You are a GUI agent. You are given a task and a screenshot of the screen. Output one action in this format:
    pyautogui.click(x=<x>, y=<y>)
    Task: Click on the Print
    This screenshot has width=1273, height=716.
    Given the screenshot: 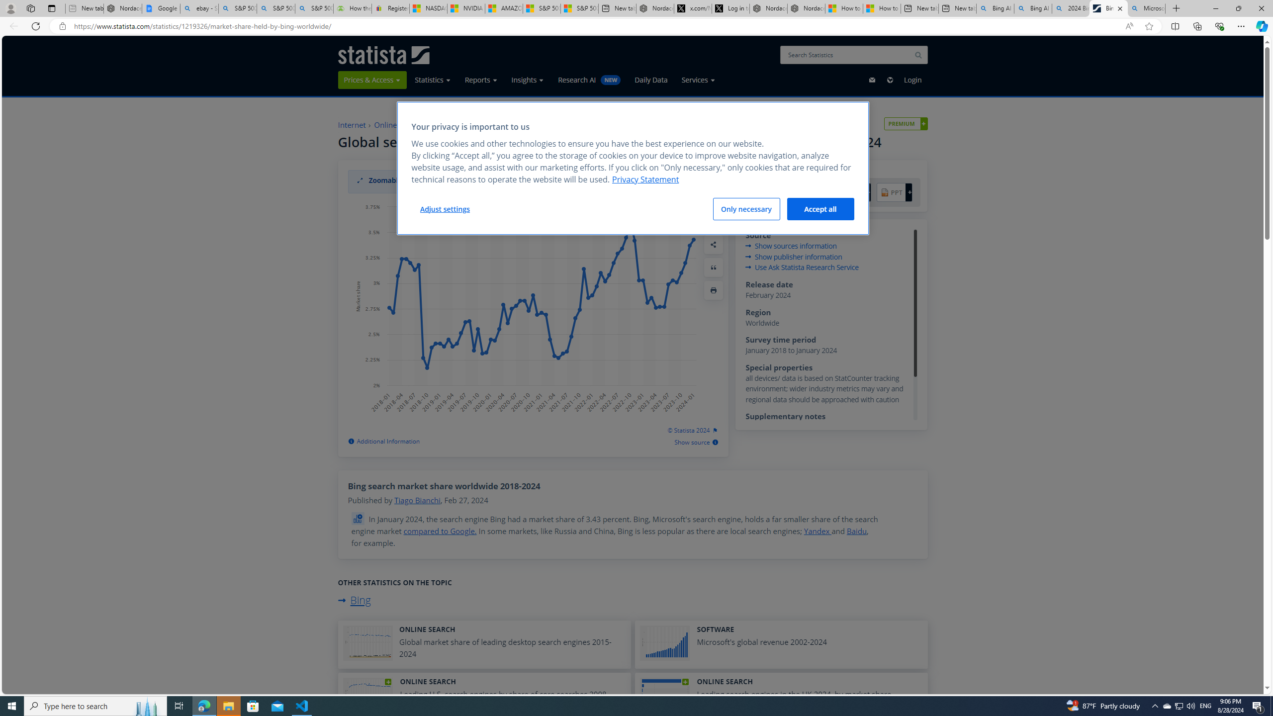 What is the action you would take?
    pyautogui.click(x=713, y=290)
    